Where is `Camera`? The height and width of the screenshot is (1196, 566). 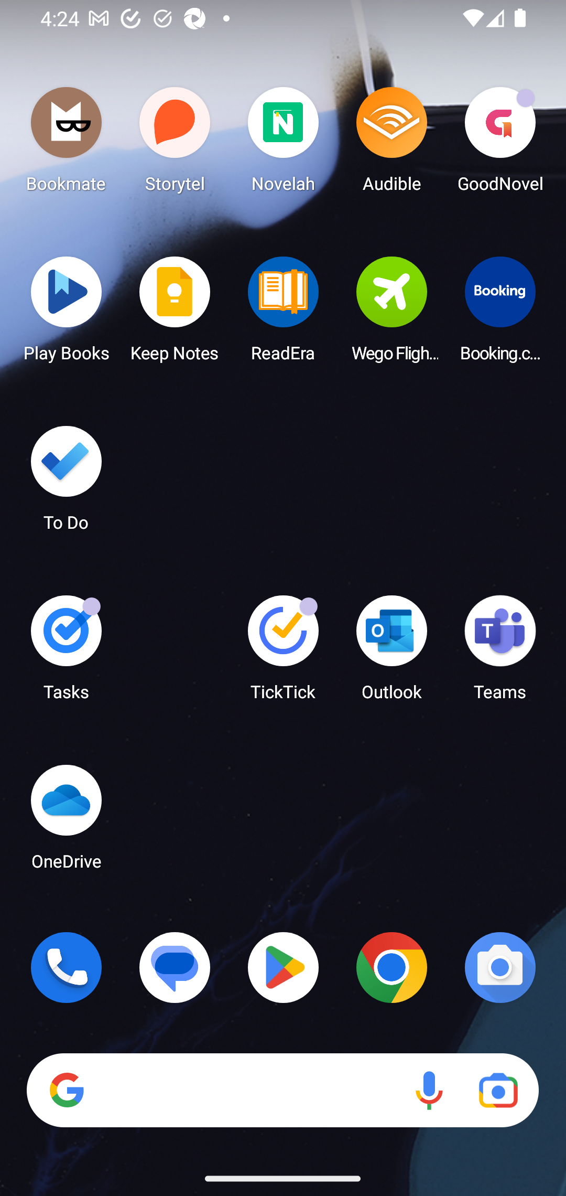 Camera is located at coordinates (500, 967).